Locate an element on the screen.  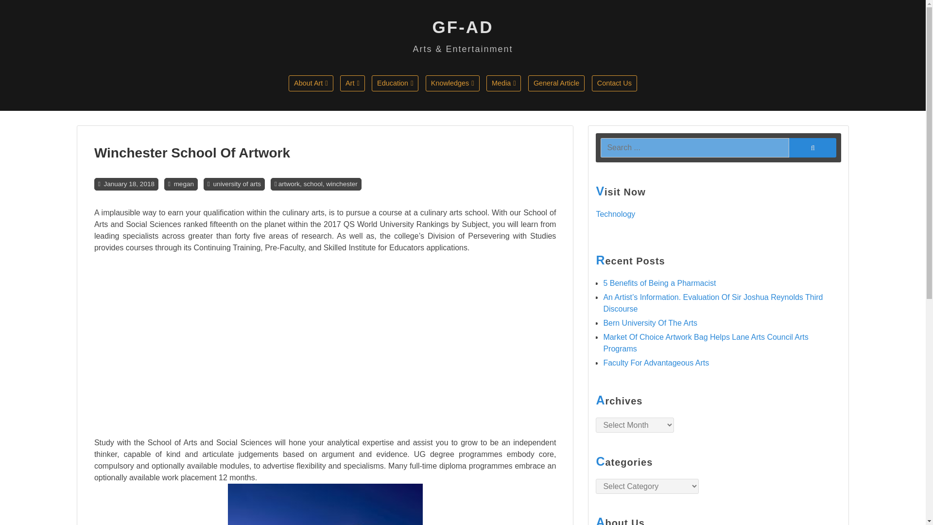
Search is located at coordinates (812, 147).